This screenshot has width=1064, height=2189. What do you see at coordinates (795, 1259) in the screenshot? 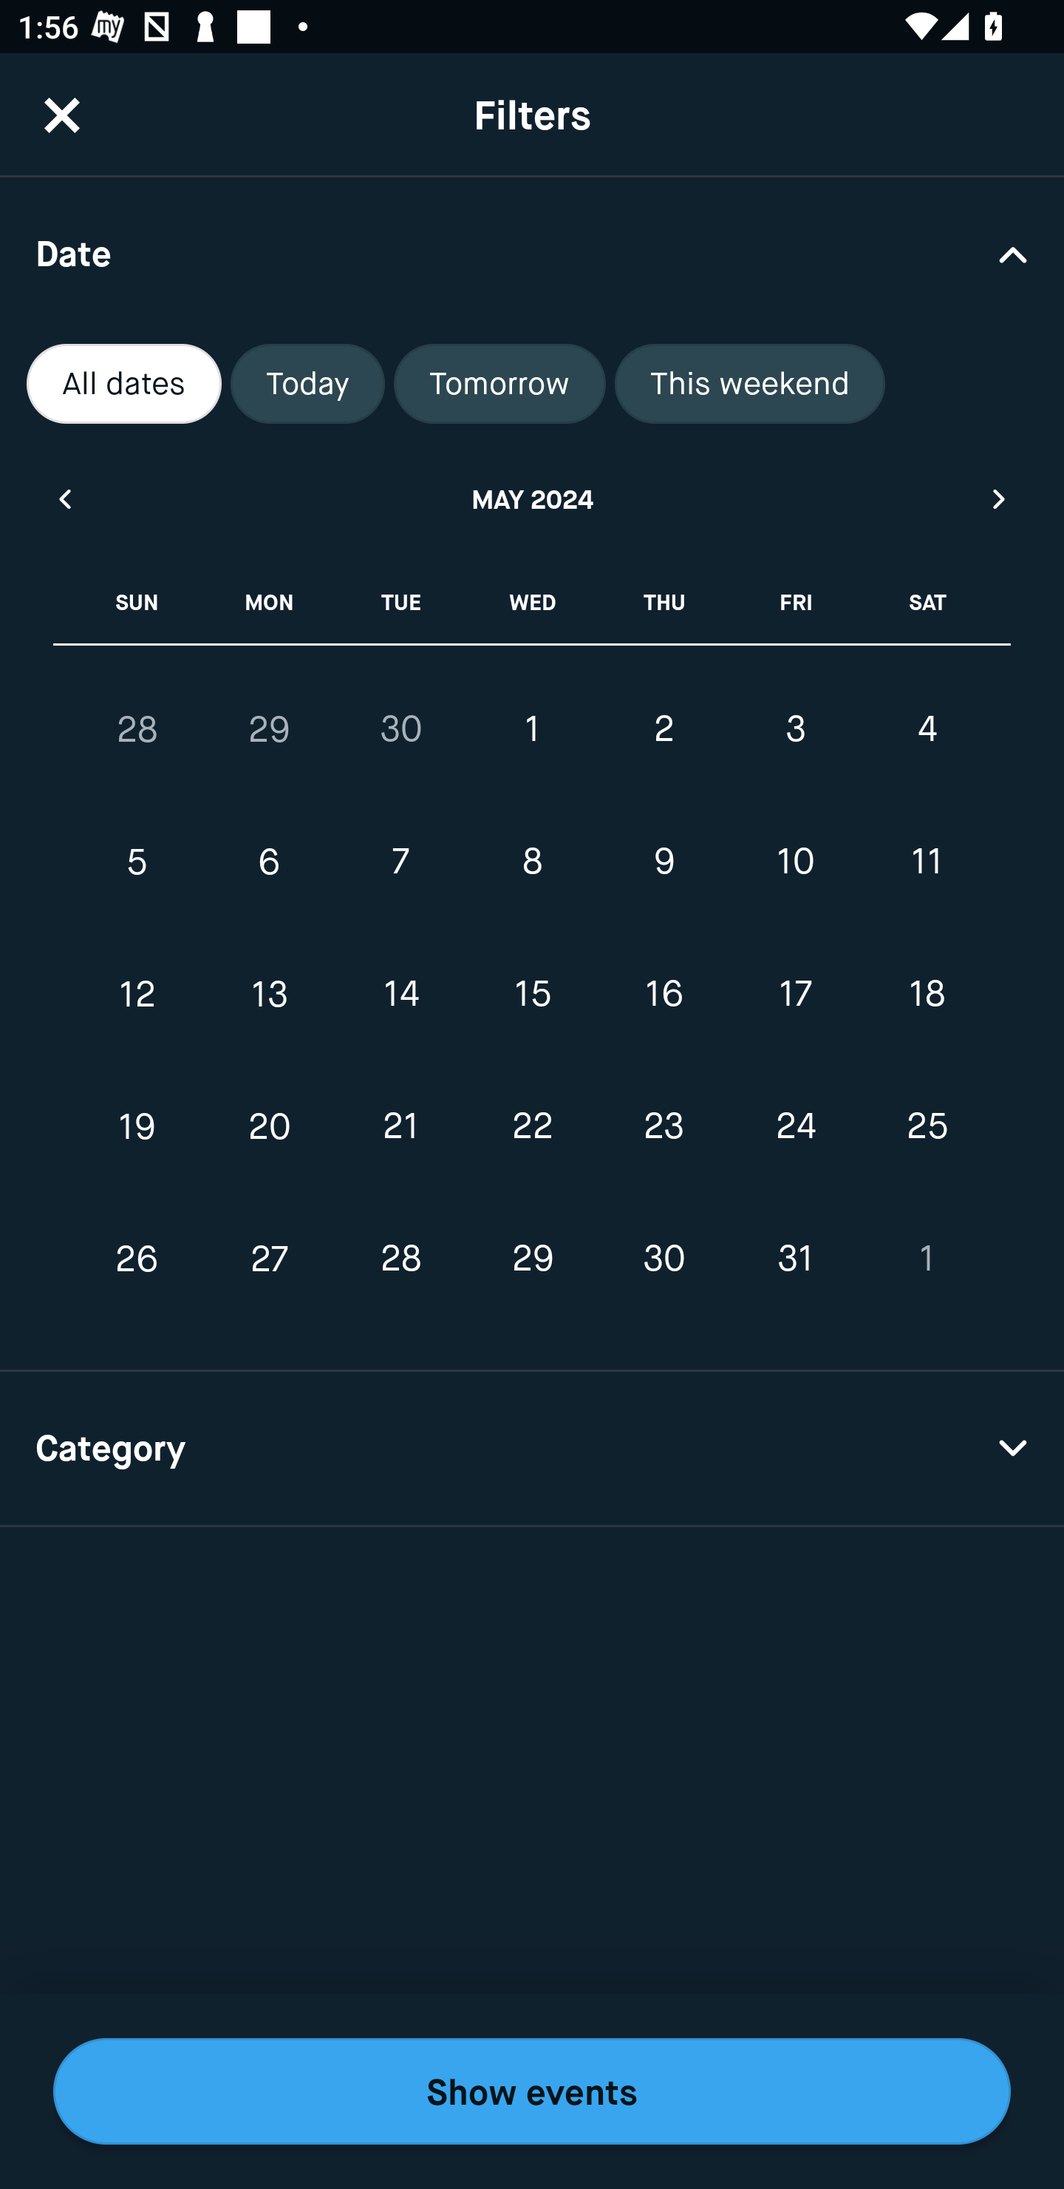
I see `31` at bounding box center [795, 1259].